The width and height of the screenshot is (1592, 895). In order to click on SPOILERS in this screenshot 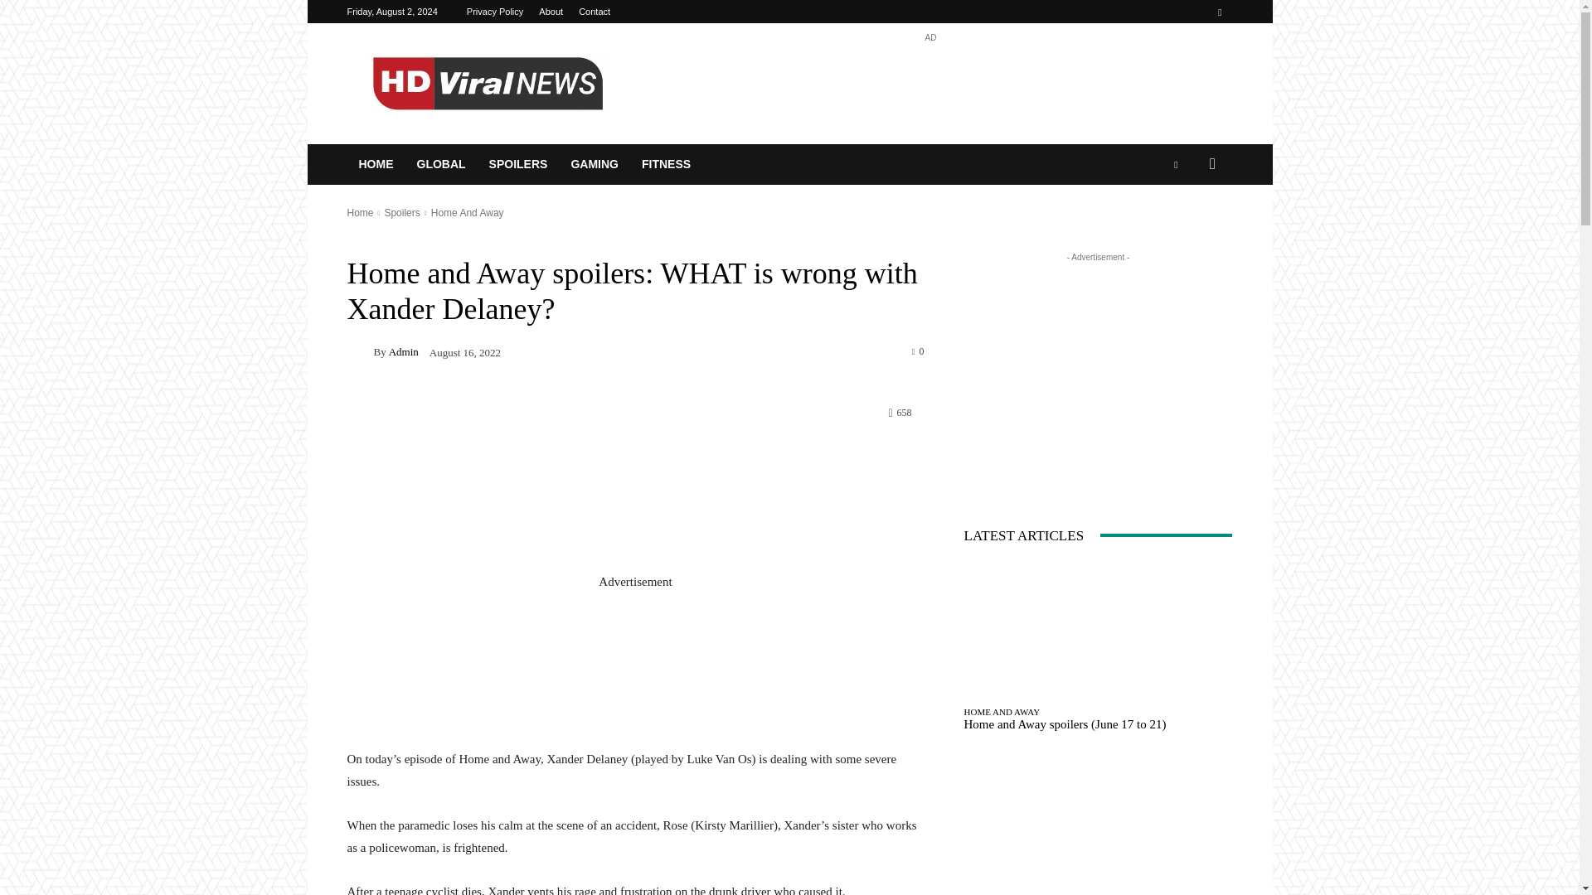, I will do `click(519, 164)`.